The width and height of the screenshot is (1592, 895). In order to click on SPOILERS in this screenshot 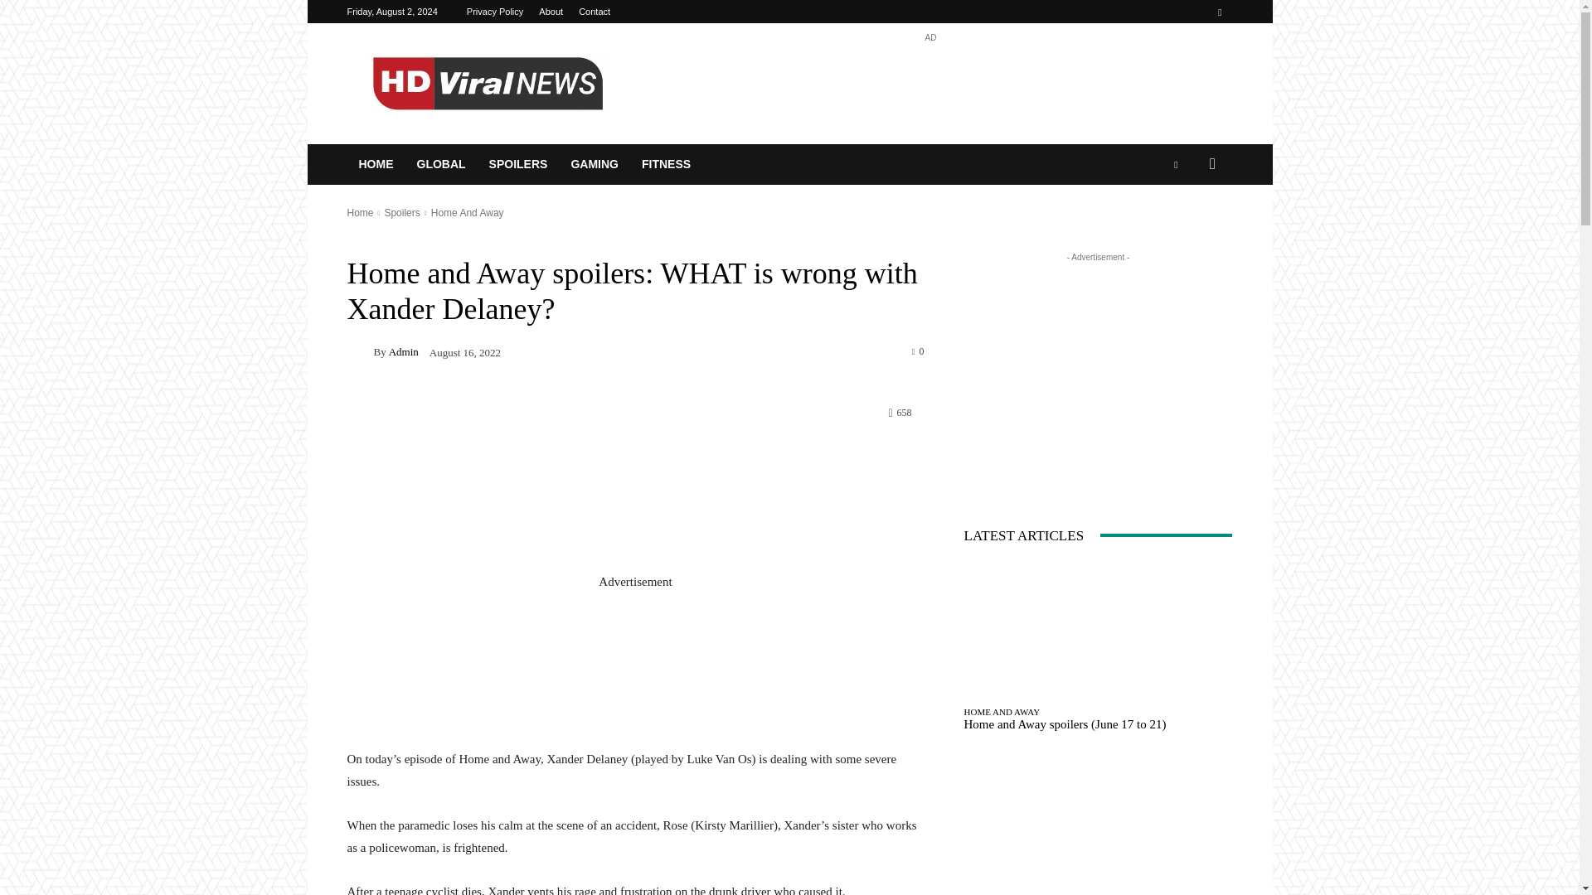, I will do `click(519, 164)`.